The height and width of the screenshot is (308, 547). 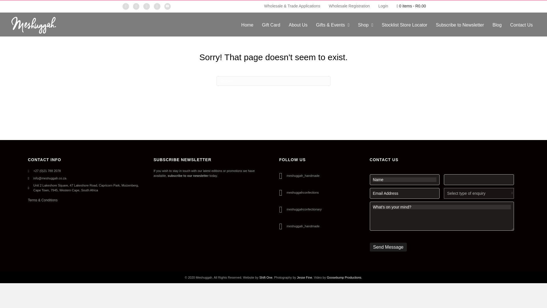 I want to click on Start shopping, so click(x=411, y=6).